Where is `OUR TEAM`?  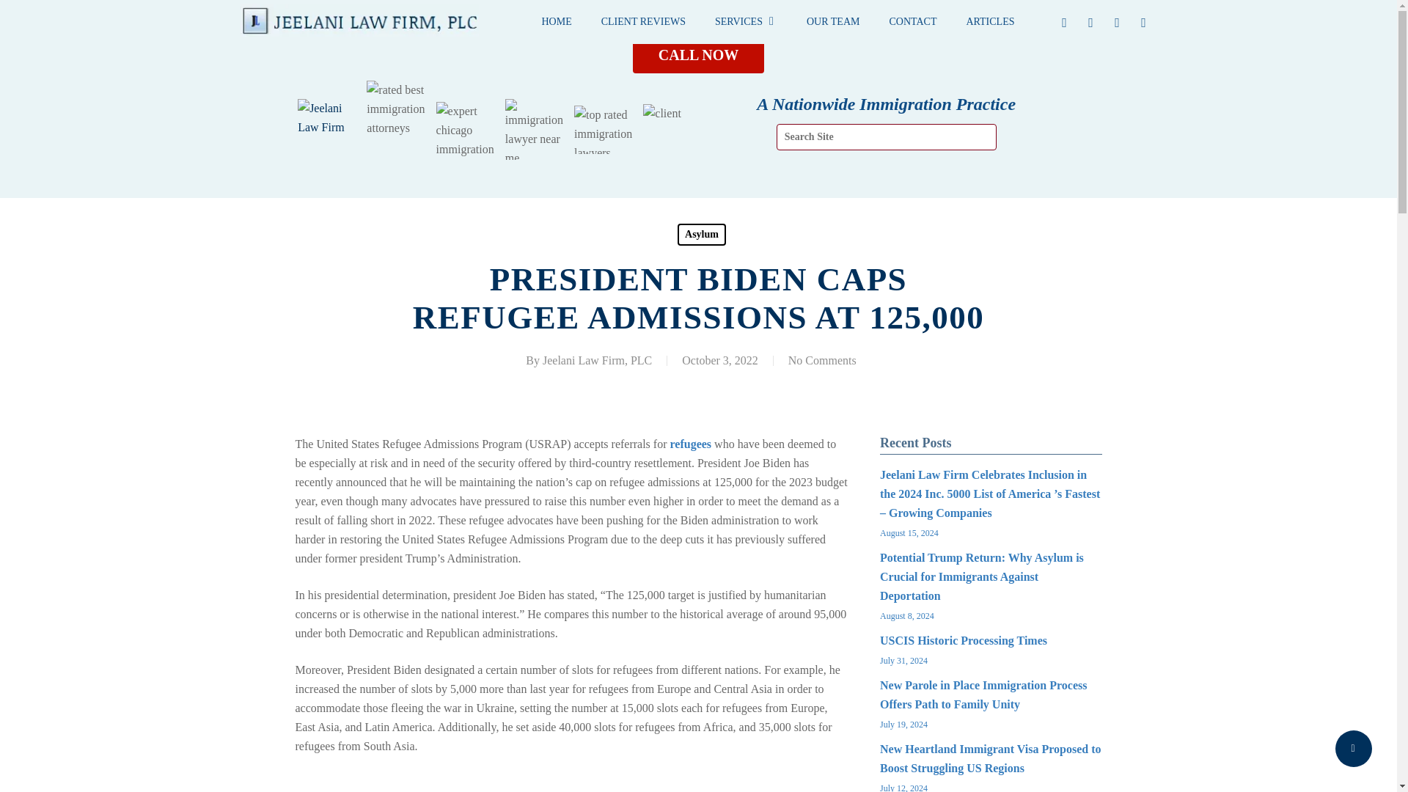 OUR TEAM is located at coordinates (833, 22).